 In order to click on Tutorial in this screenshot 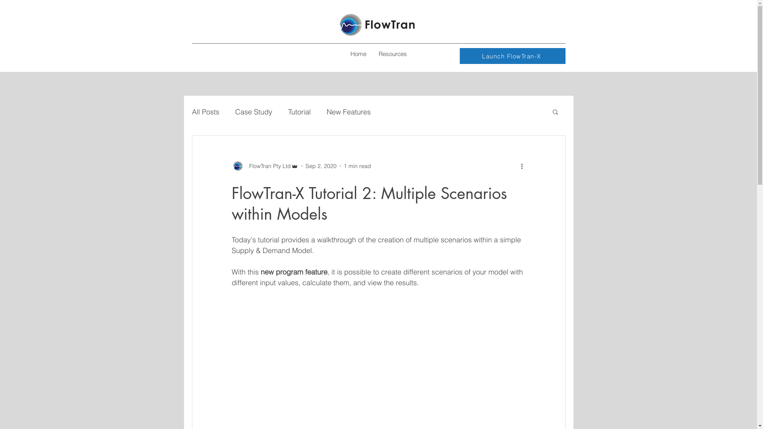, I will do `click(299, 112)`.